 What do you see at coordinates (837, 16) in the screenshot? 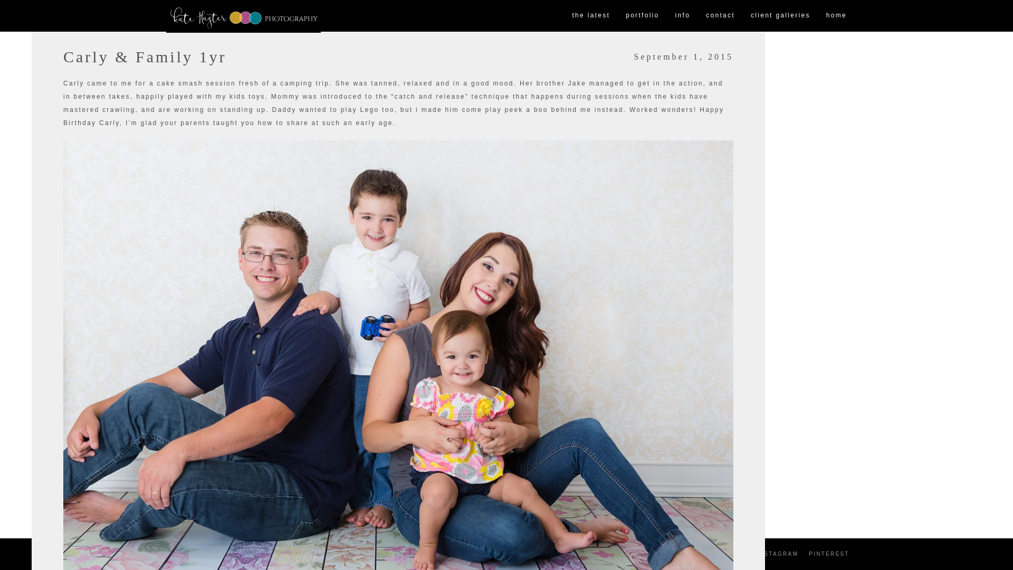
I see `home` at bounding box center [837, 16].